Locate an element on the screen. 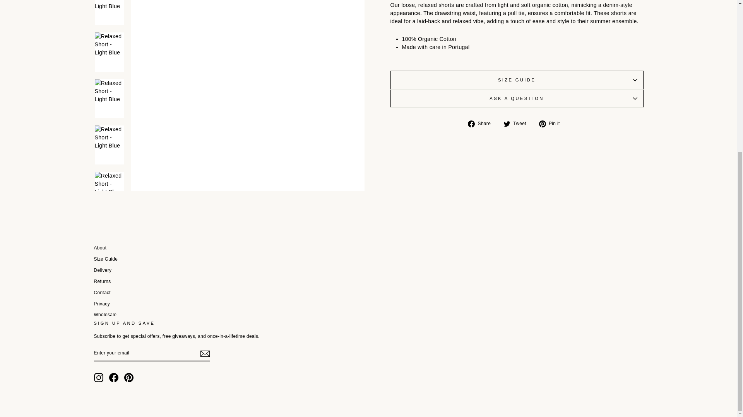 This screenshot has height=417, width=743. twitter is located at coordinates (507, 124).